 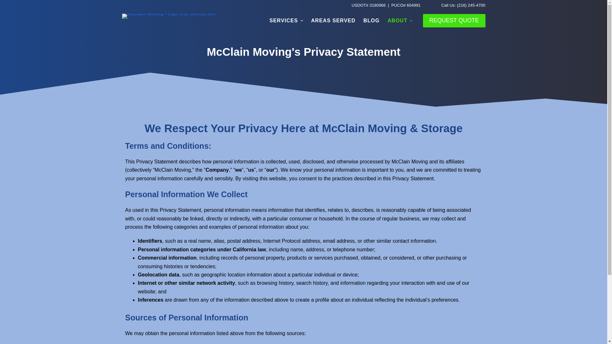 I want to click on BLOG, so click(x=372, y=20).